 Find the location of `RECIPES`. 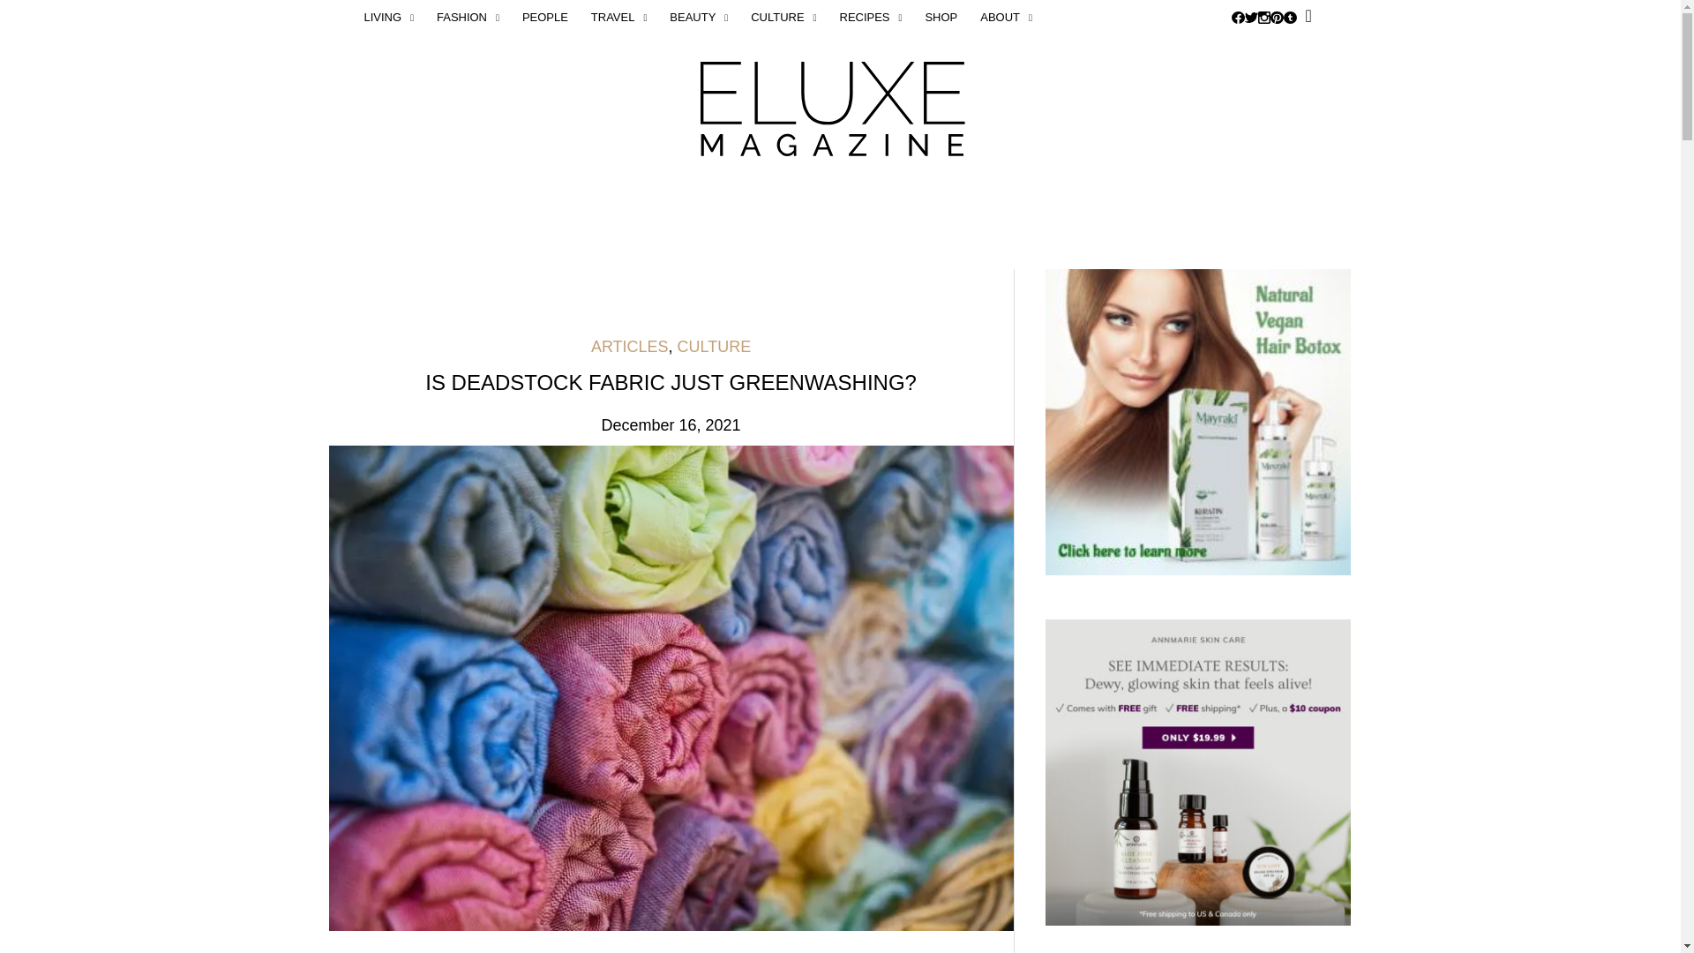

RECIPES is located at coordinates (871, 18).